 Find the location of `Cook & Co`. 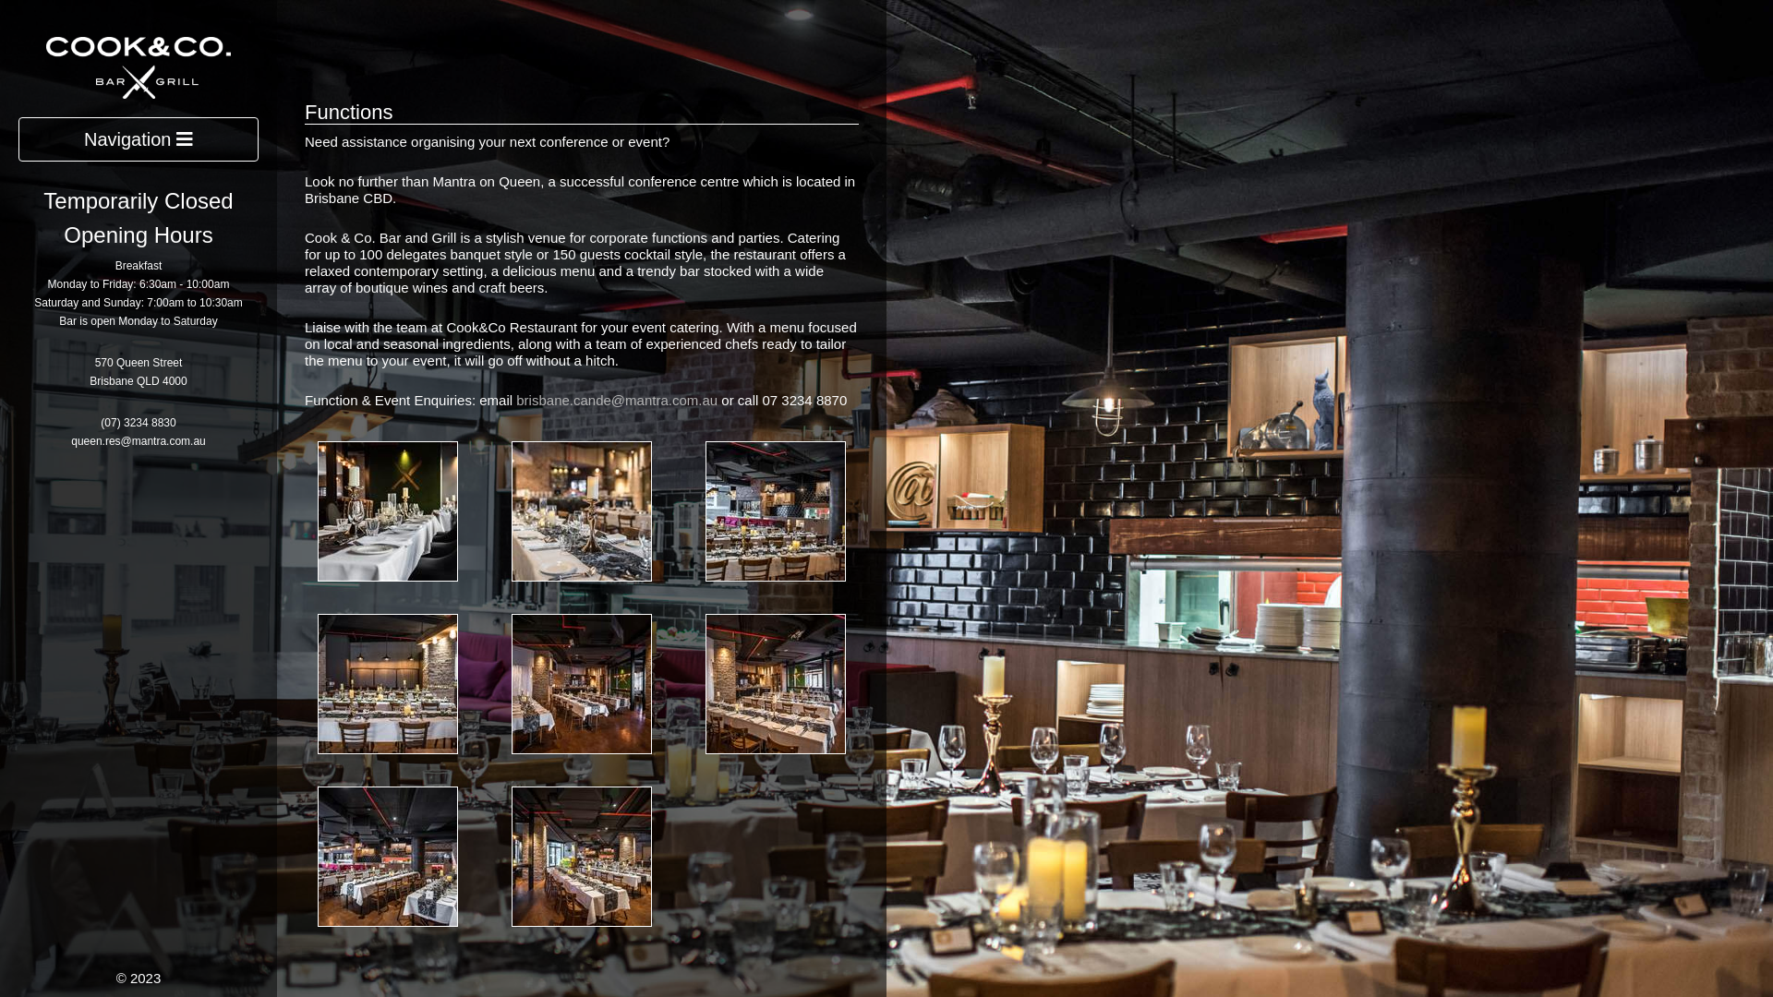

Cook & Co is located at coordinates (139, 66).